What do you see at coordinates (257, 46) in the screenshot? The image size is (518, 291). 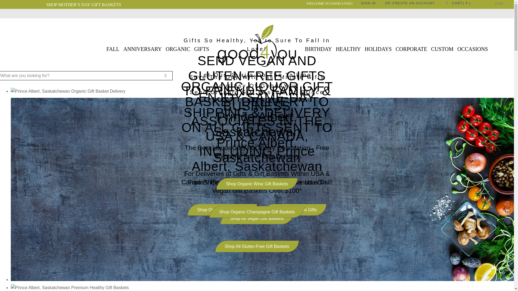 I see `Good 4 You Gift Baskets Canada` at bounding box center [257, 46].